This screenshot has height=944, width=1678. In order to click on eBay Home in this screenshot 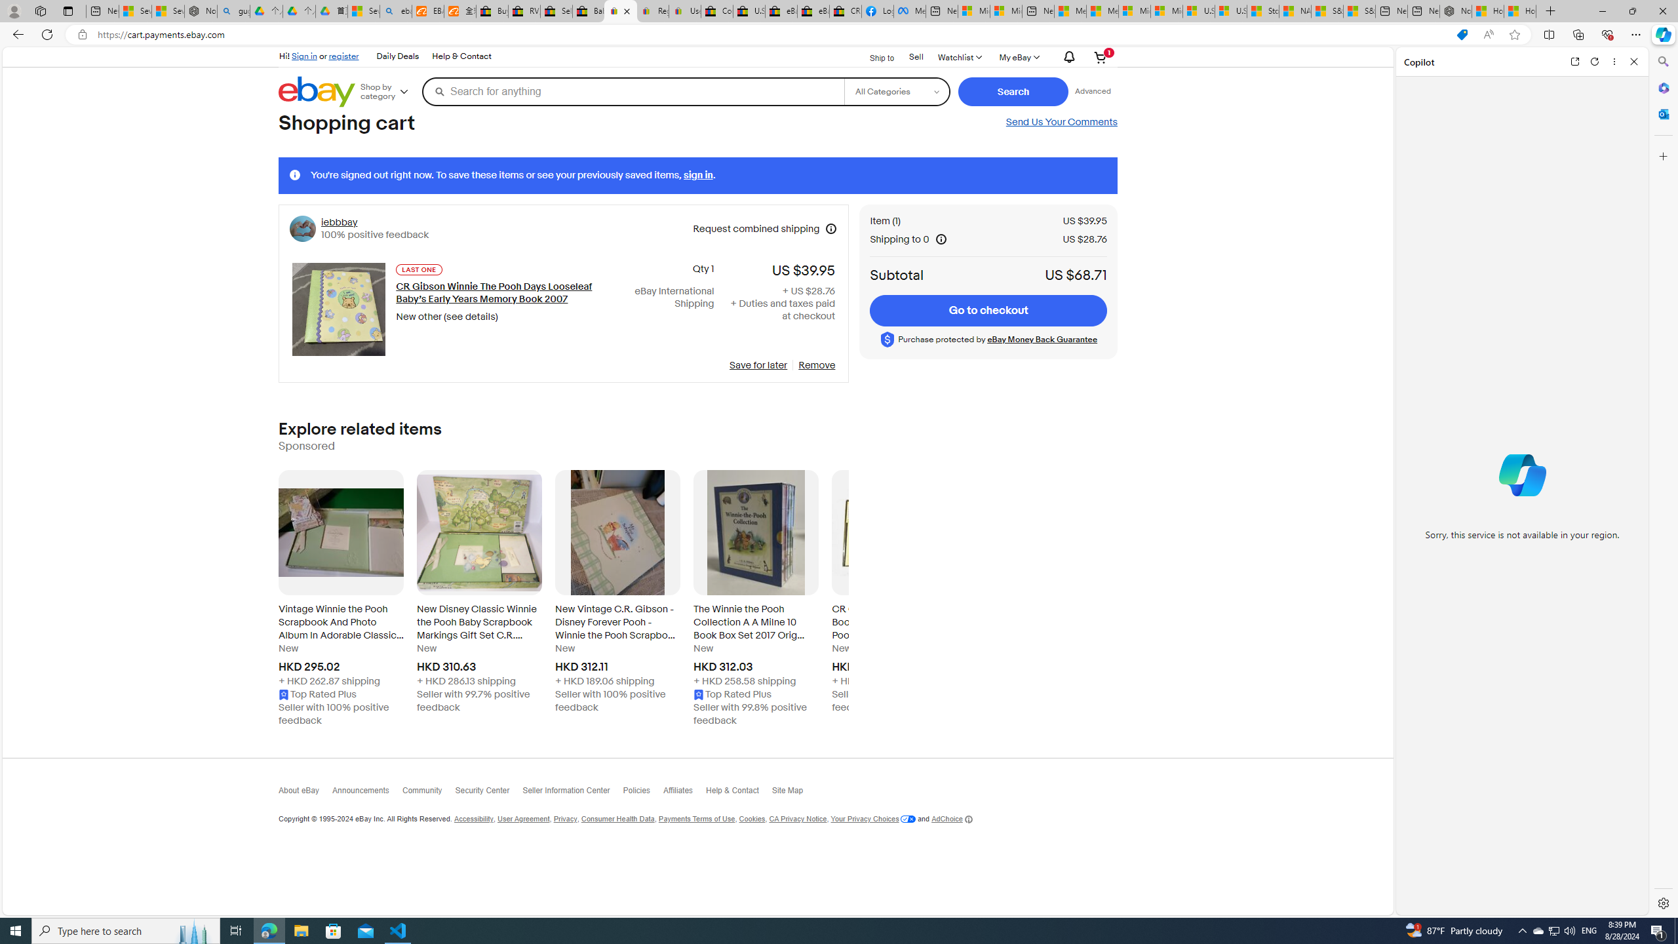, I will do `click(317, 92)`.